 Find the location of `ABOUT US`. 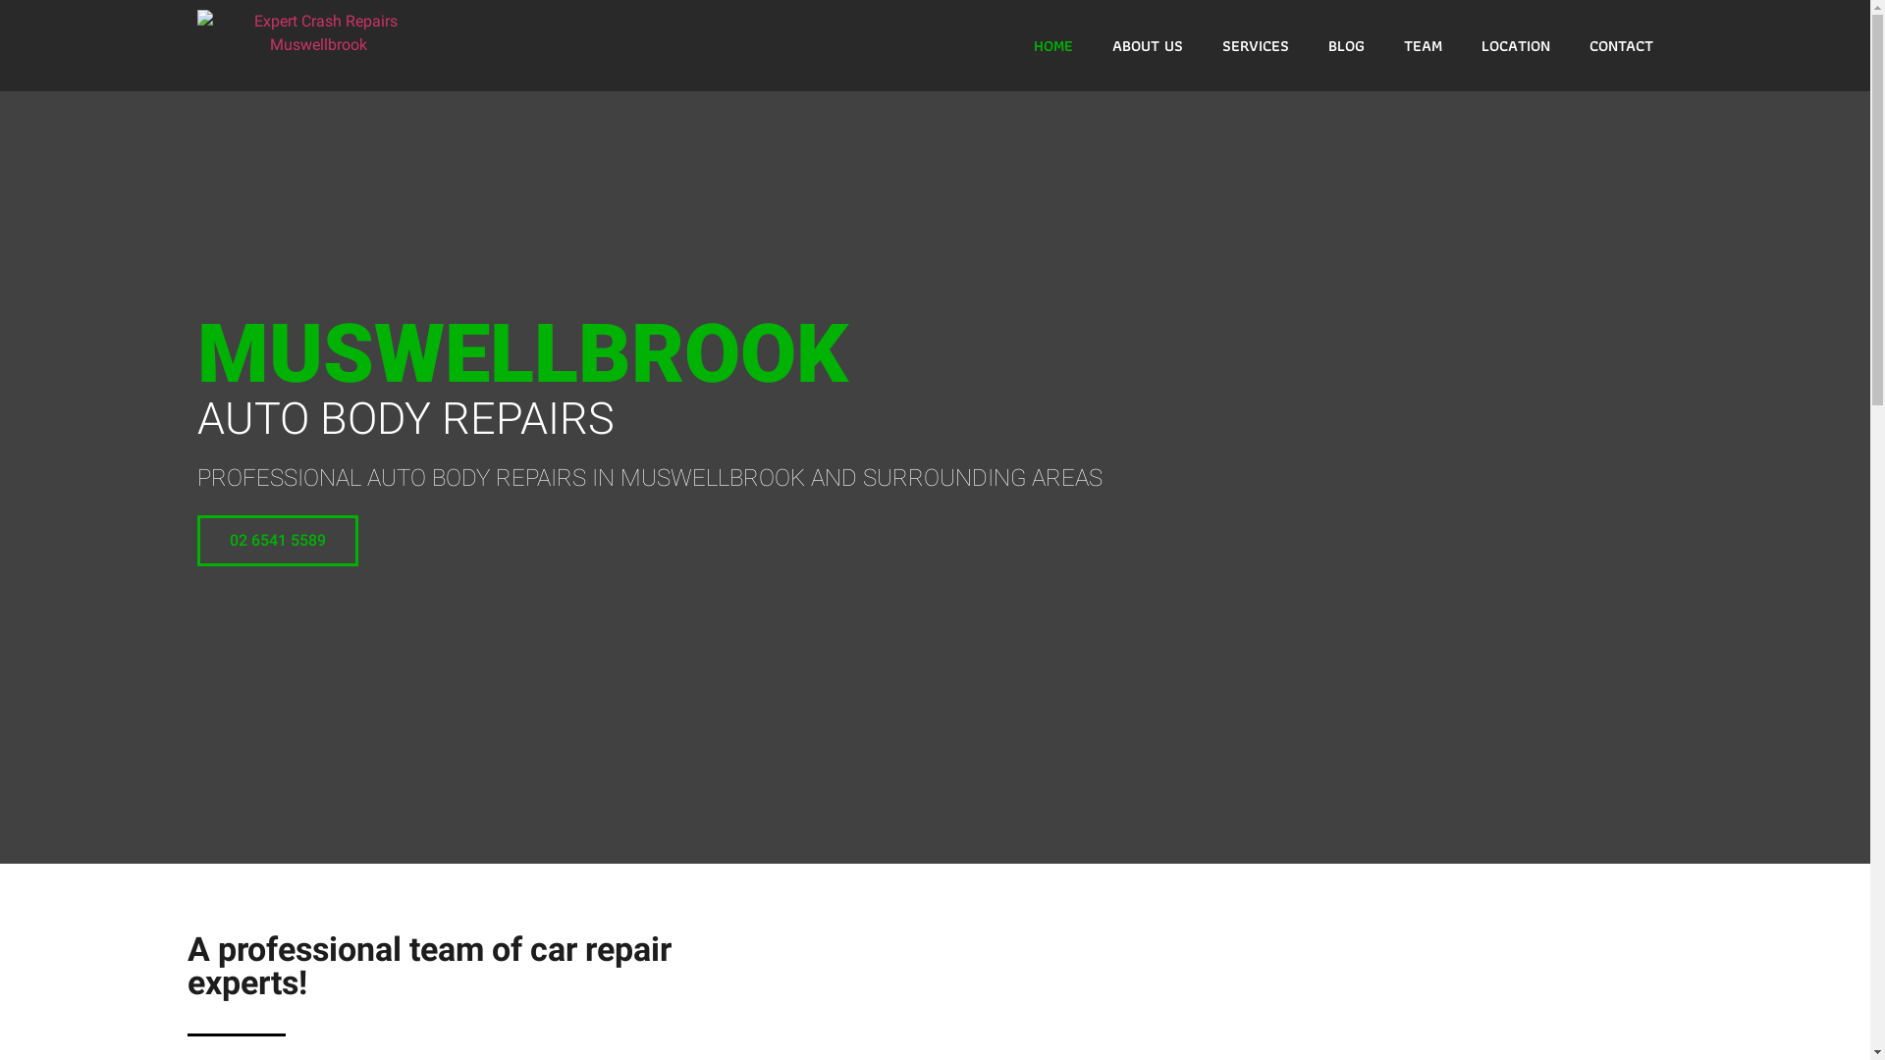

ABOUT US is located at coordinates (1148, 46).